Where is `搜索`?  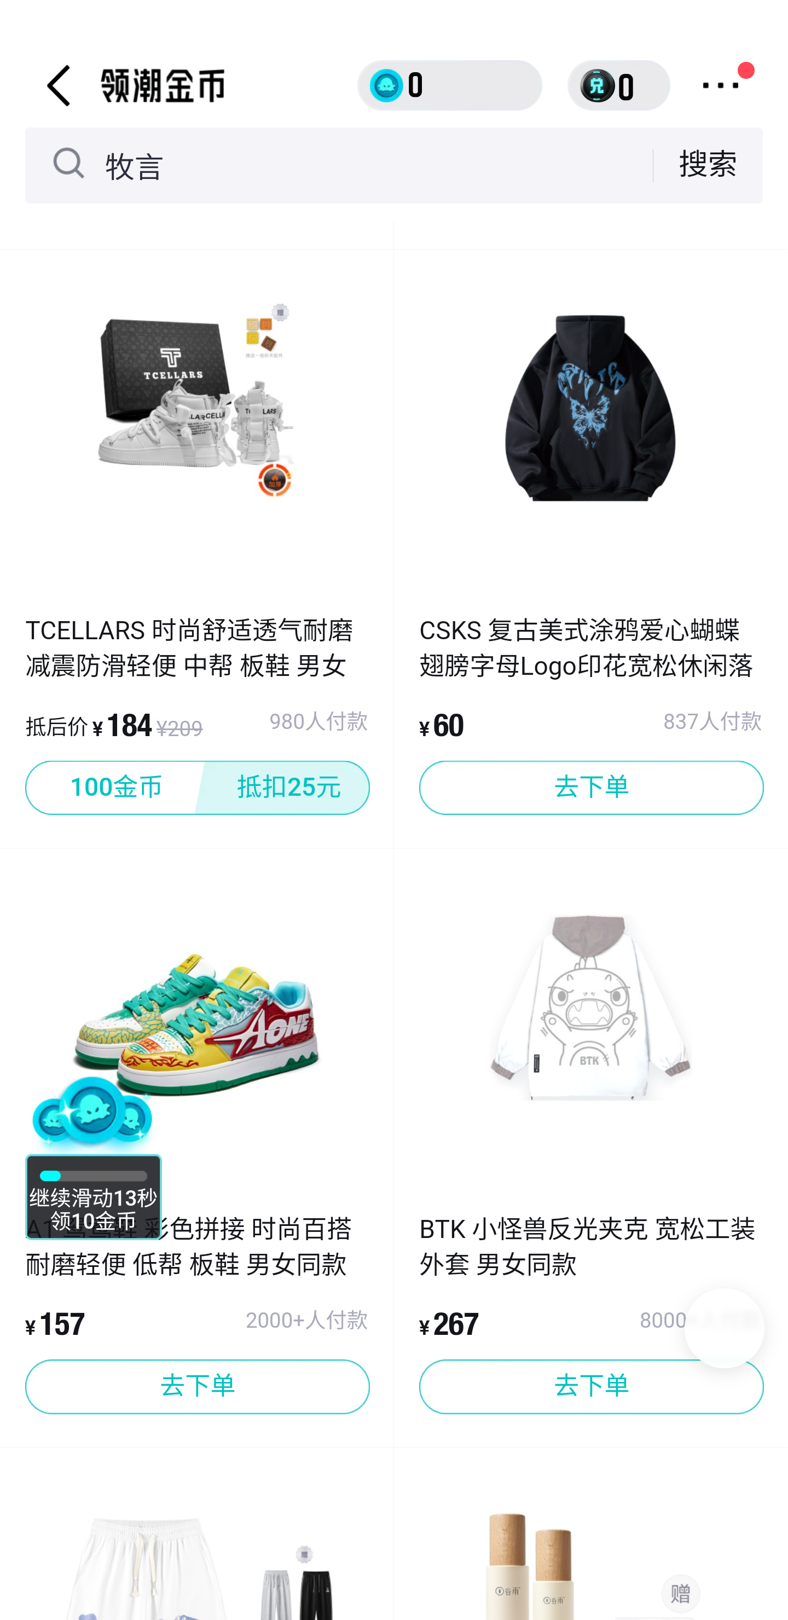 搜索 is located at coordinates (708, 165).